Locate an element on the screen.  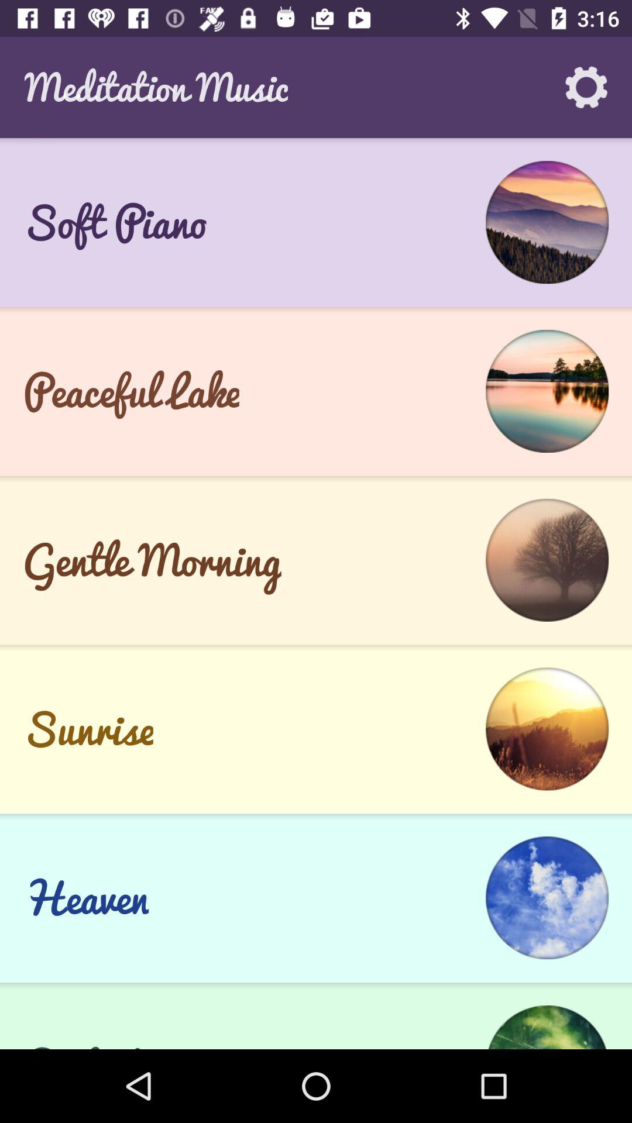
open the meditation music app is located at coordinates (156, 87).